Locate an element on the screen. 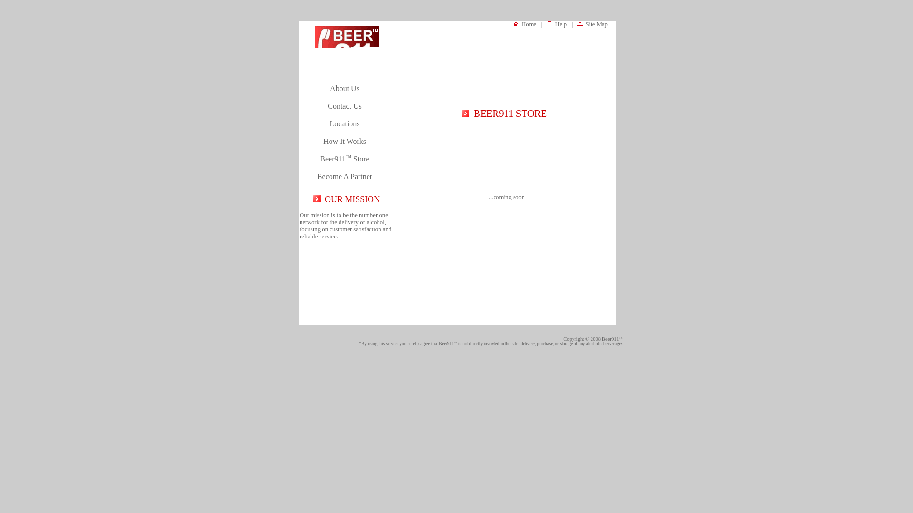 The width and height of the screenshot is (913, 513). Become A Partner is located at coordinates (344, 176).